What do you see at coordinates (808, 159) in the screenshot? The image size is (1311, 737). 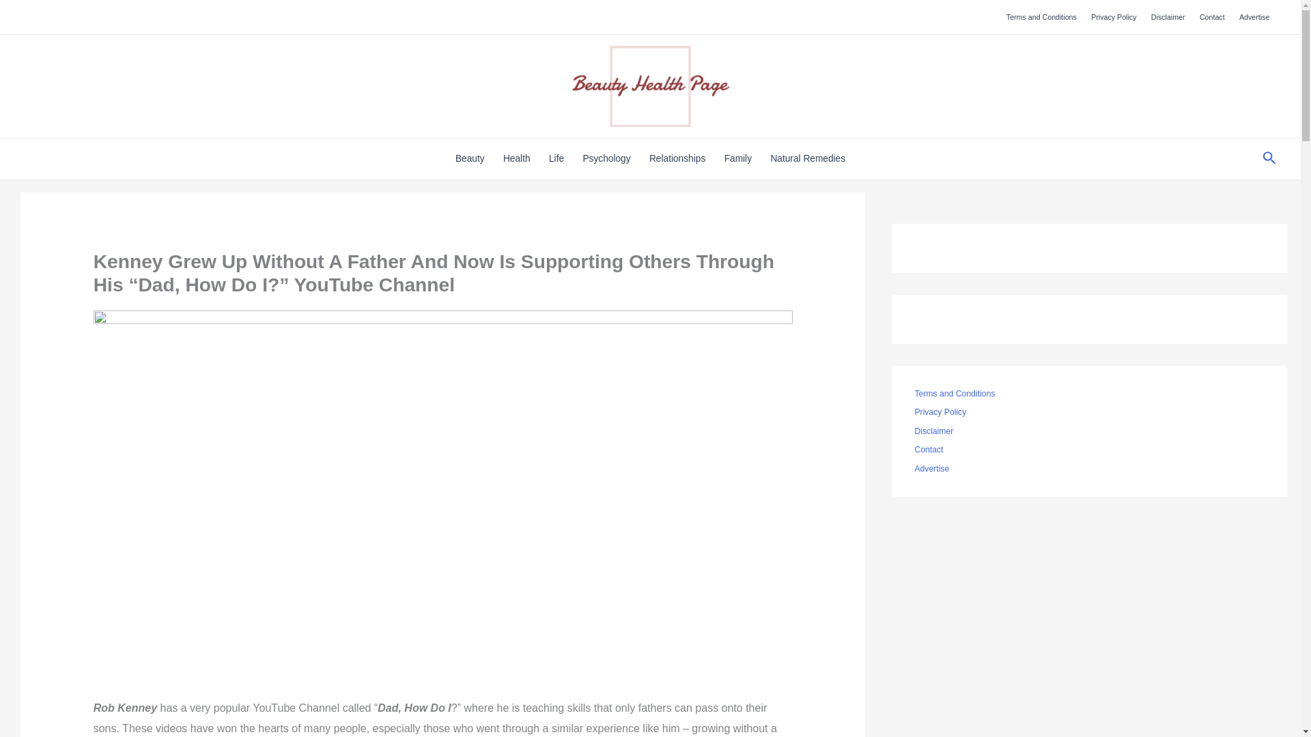 I see `Natural Remedies` at bounding box center [808, 159].